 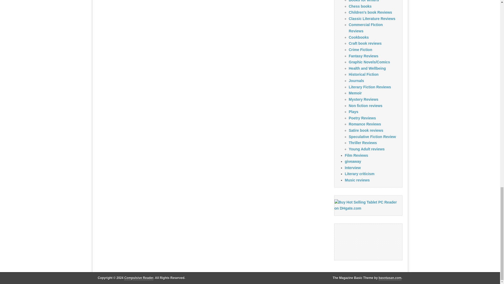 I want to click on Books for writers, so click(x=364, y=1).